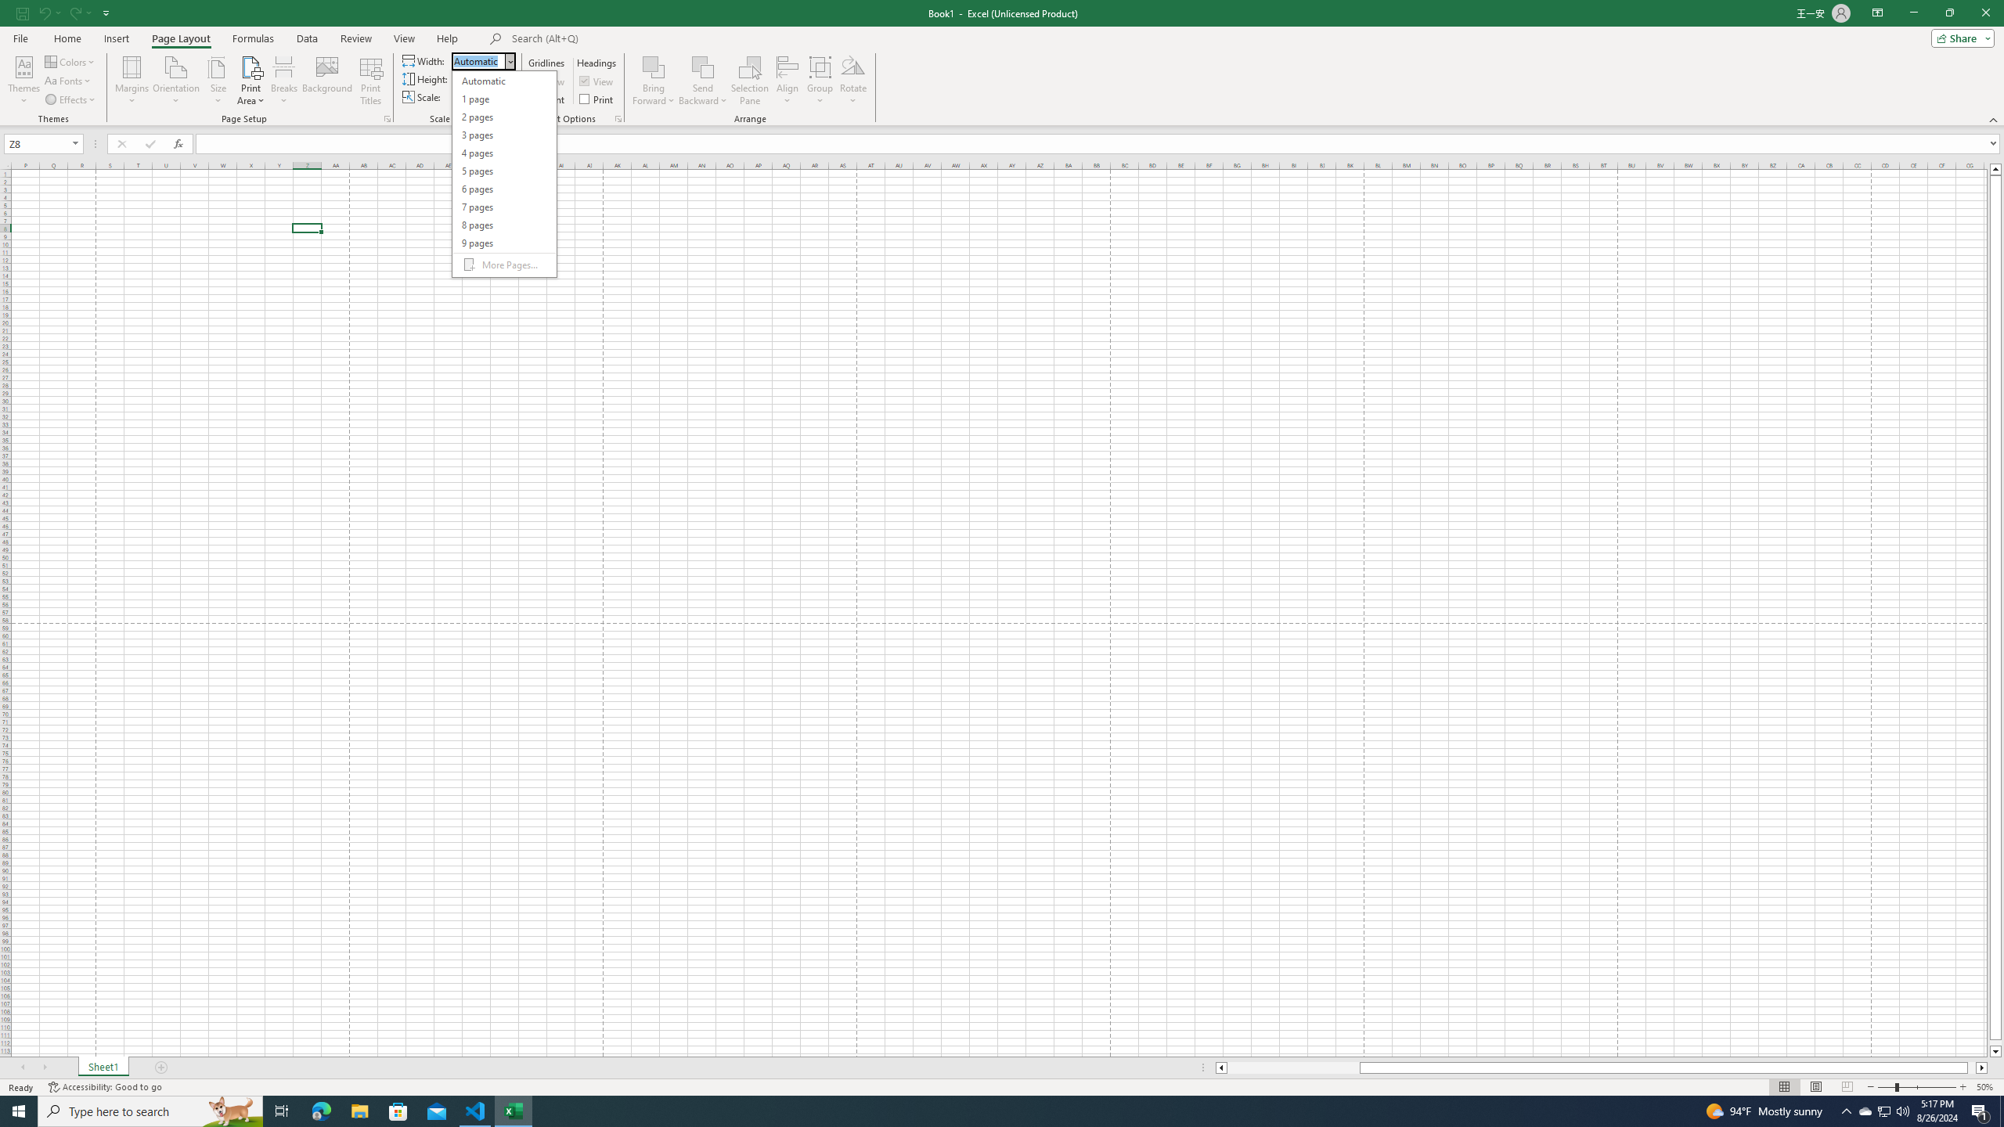 The width and height of the screenshot is (2004, 1127). I want to click on Name Box, so click(38, 144).